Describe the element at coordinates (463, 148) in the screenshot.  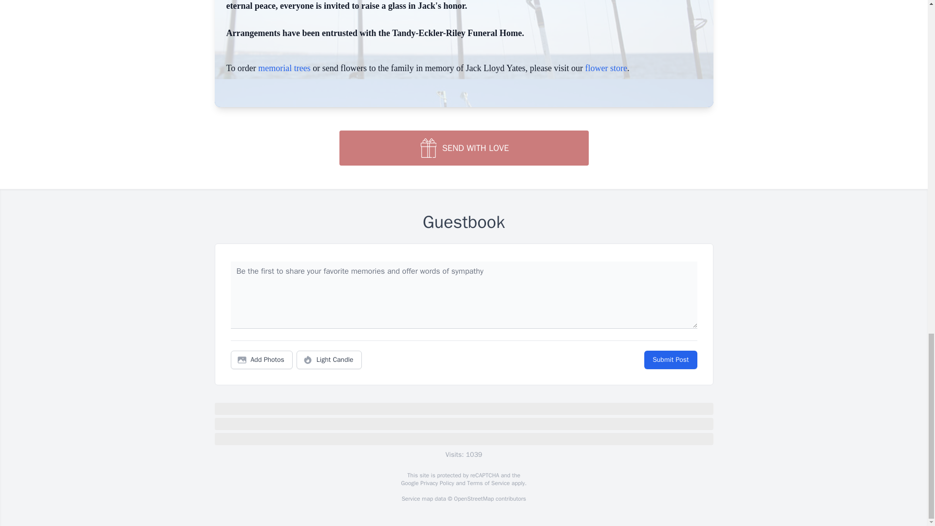
I see `SEND WITH LOVE` at that location.